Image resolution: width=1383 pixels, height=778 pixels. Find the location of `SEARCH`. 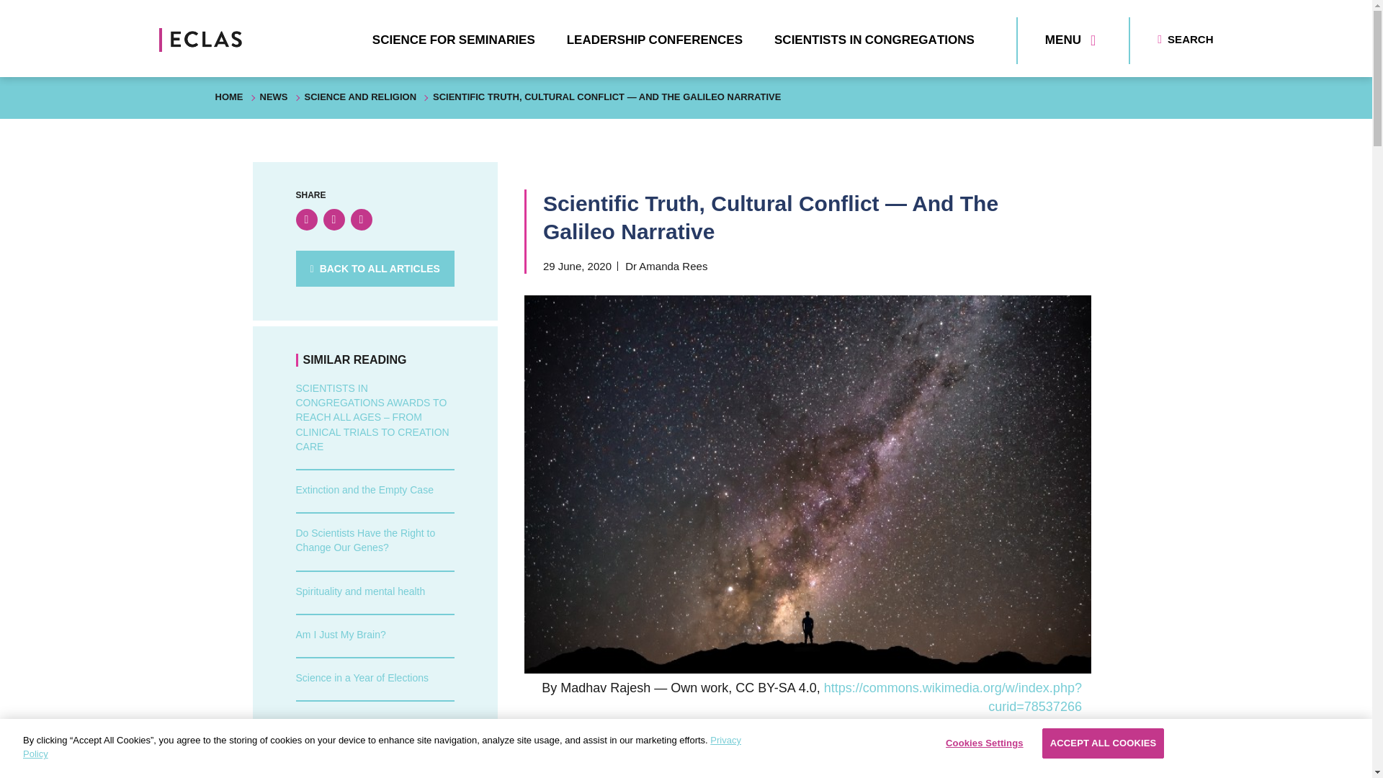

SEARCH is located at coordinates (1185, 39).